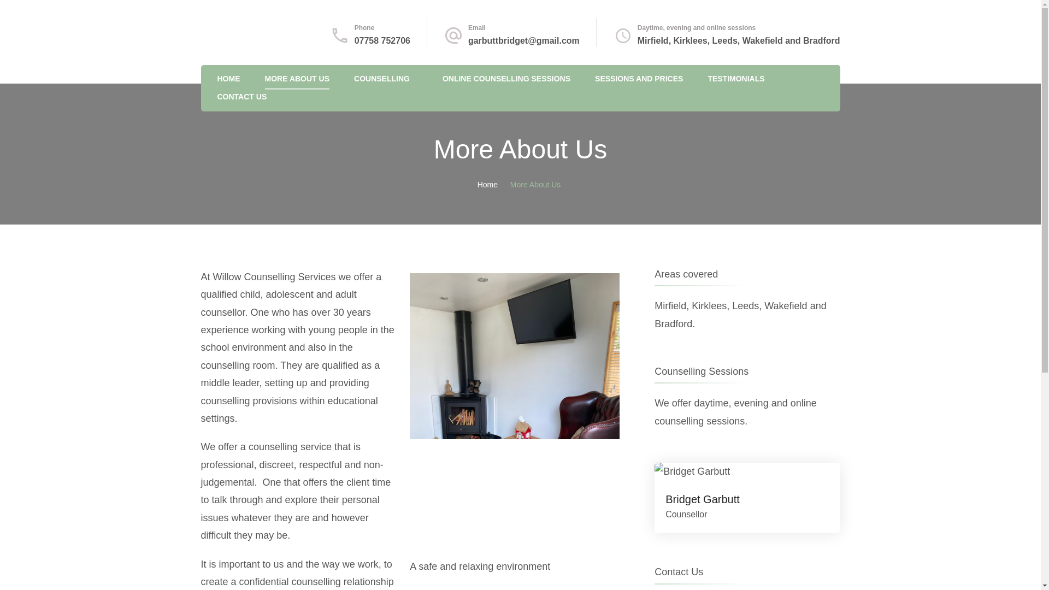  What do you see at coordinates (228, 79) in the screenshot?
I see `HOME` at bounding box center [228, 79].